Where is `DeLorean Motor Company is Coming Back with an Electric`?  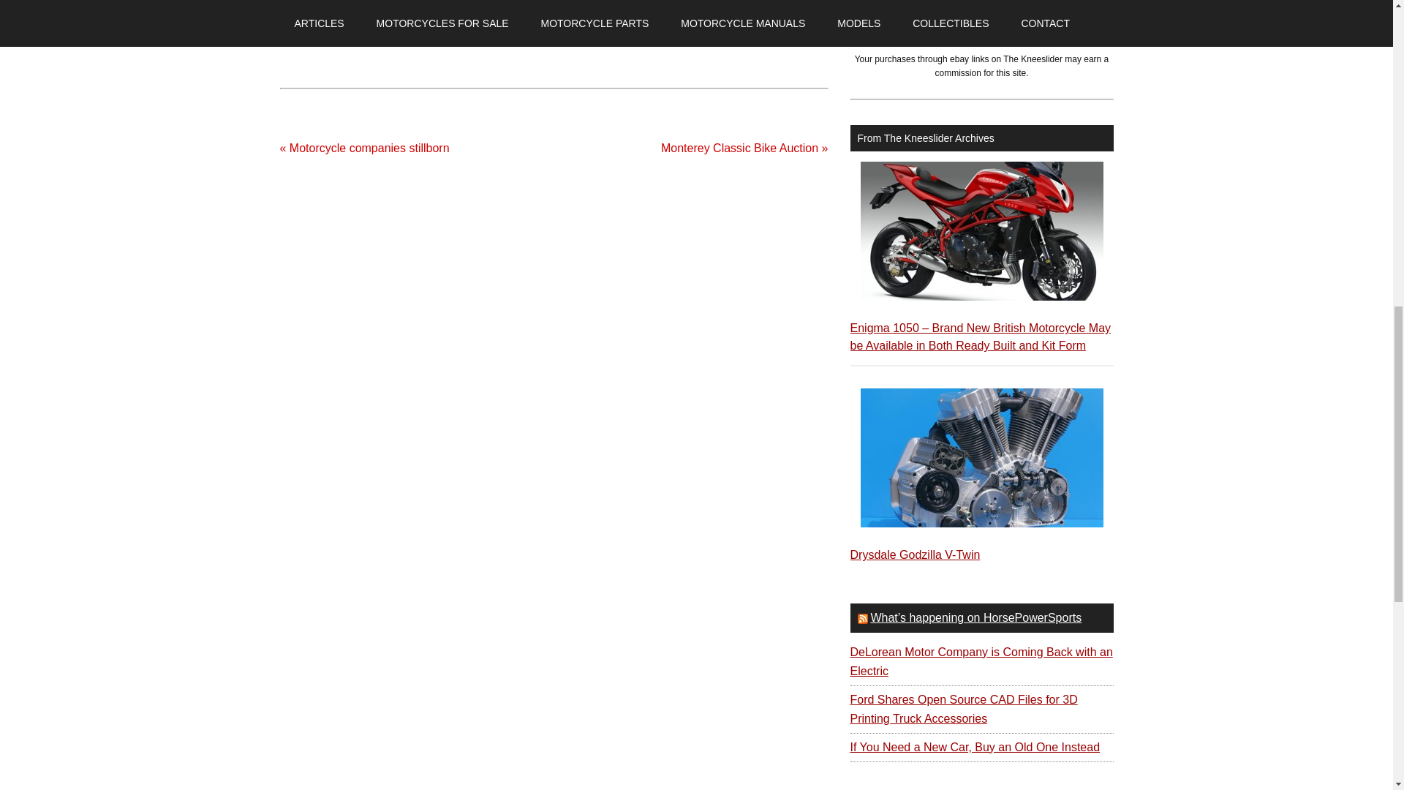
DeLorean Motor Company is Coming Back with an Electric is located at coordinates (980, 661).